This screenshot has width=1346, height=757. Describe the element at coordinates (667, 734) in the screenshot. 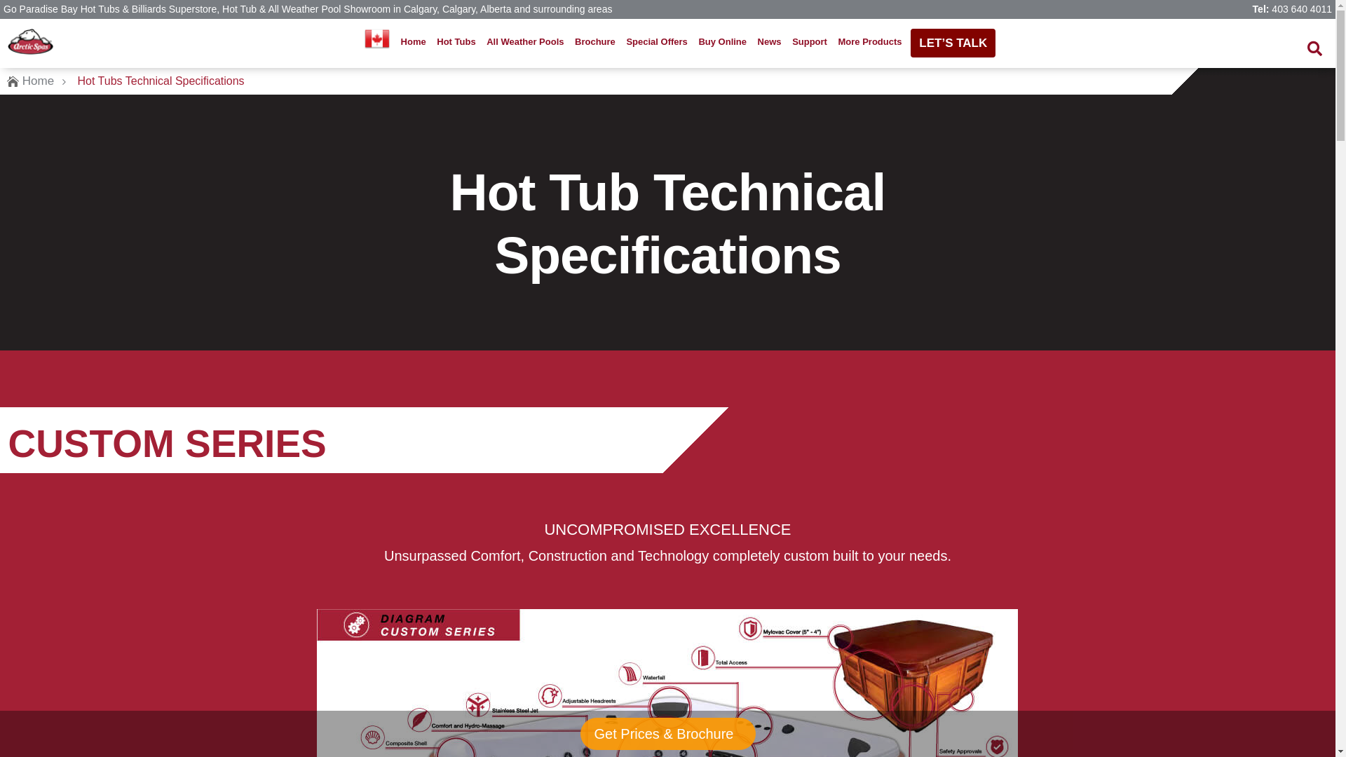

I see `Get Prices & Brochure` at that location.